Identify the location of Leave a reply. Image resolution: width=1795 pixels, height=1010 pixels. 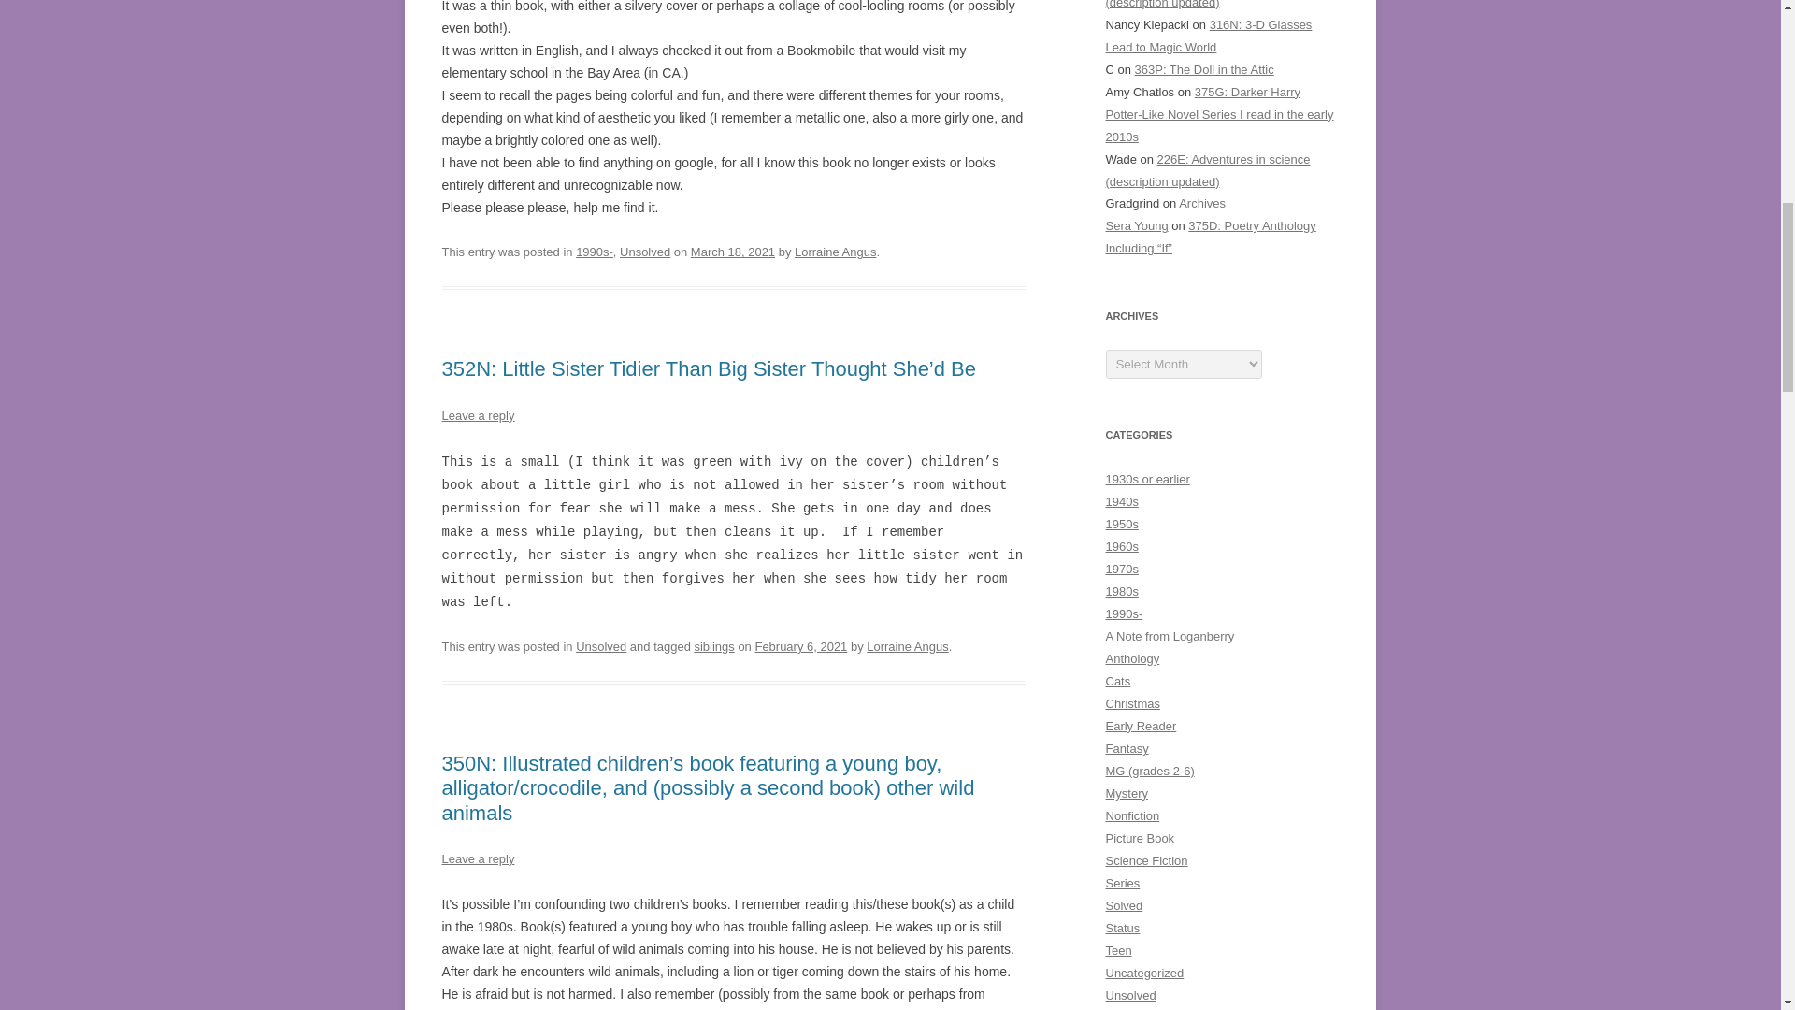
(477, 858).